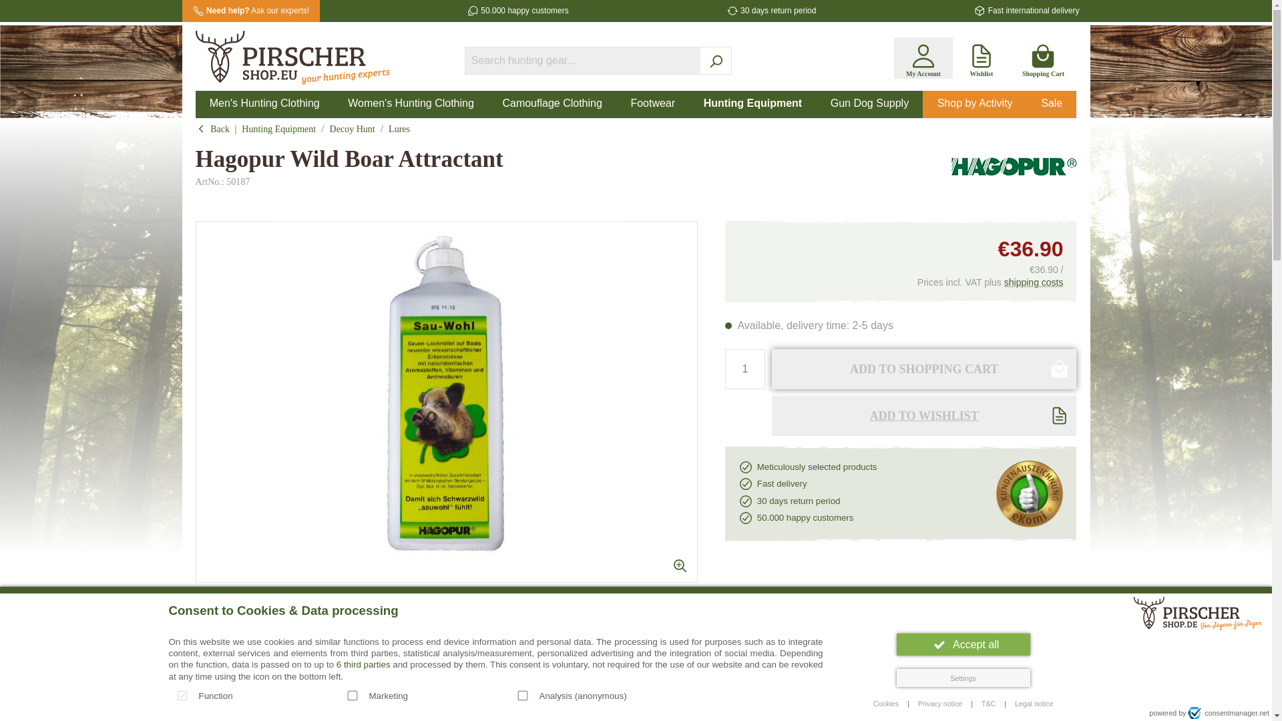 This screenshot has height=721, width=1282. Describe the element at coordinates (363, 665) in the screenshot. I see `6 third parties` at that location.